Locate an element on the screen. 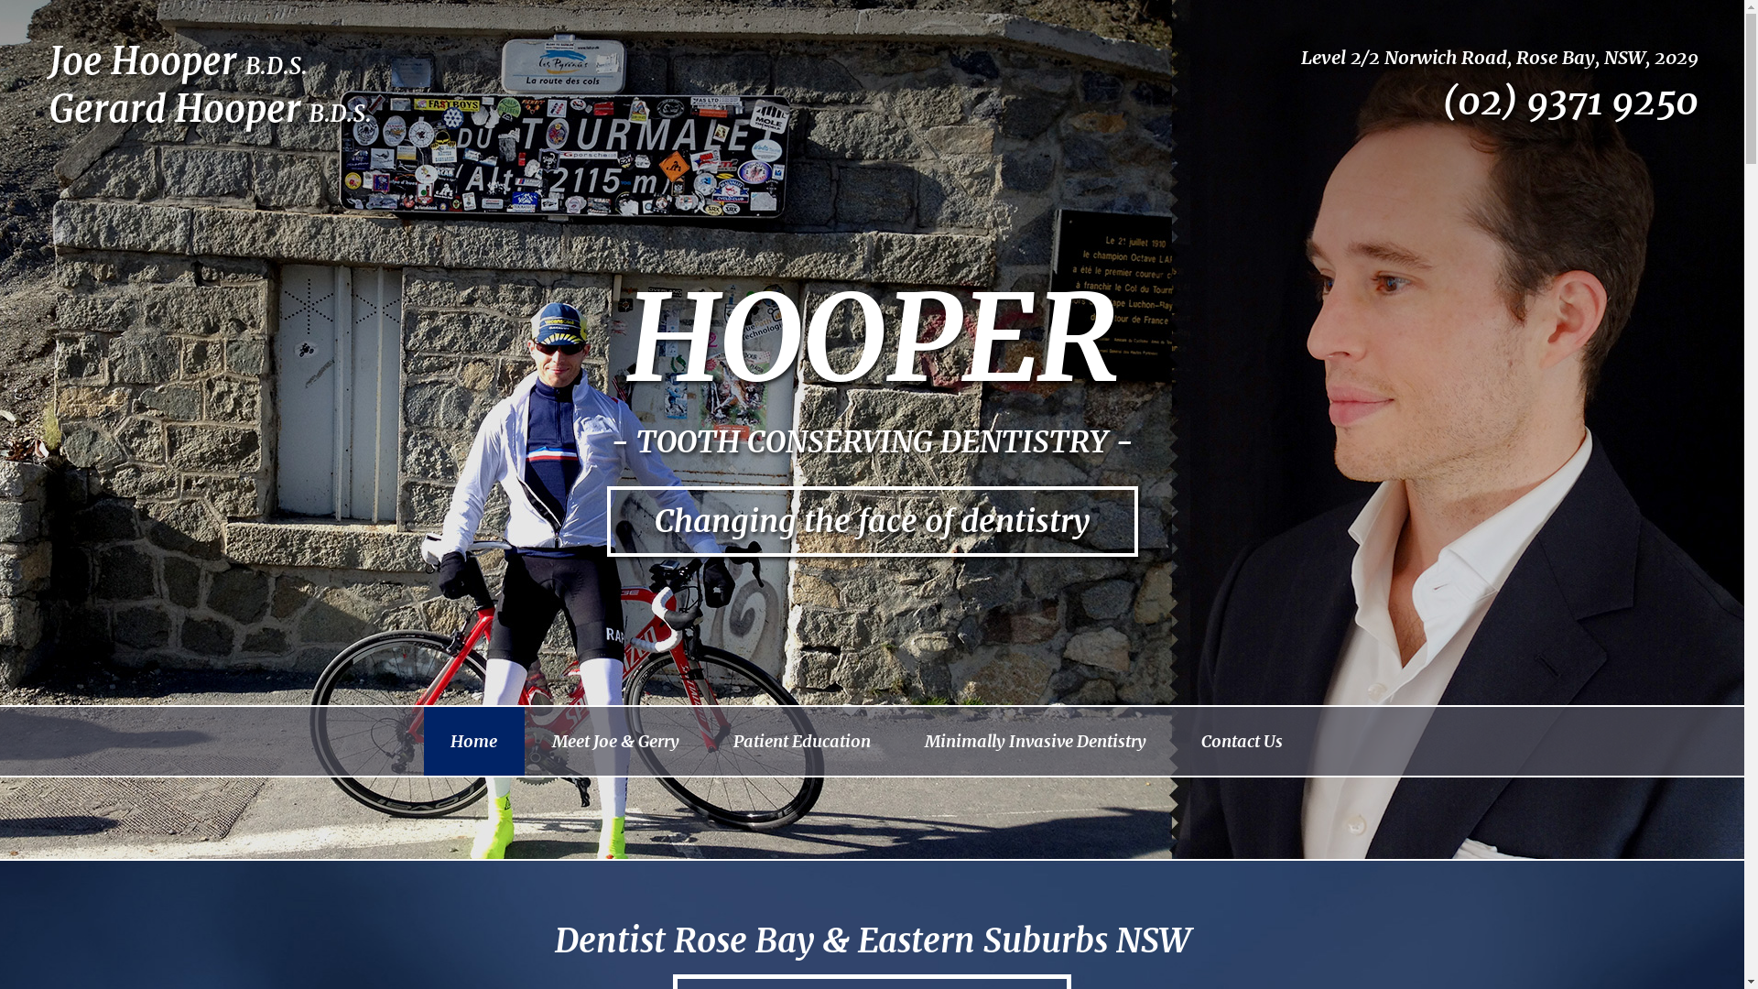 The height and width of the screenshot is (989, 1758). Contact Us is located at coordinates (1242, 742).